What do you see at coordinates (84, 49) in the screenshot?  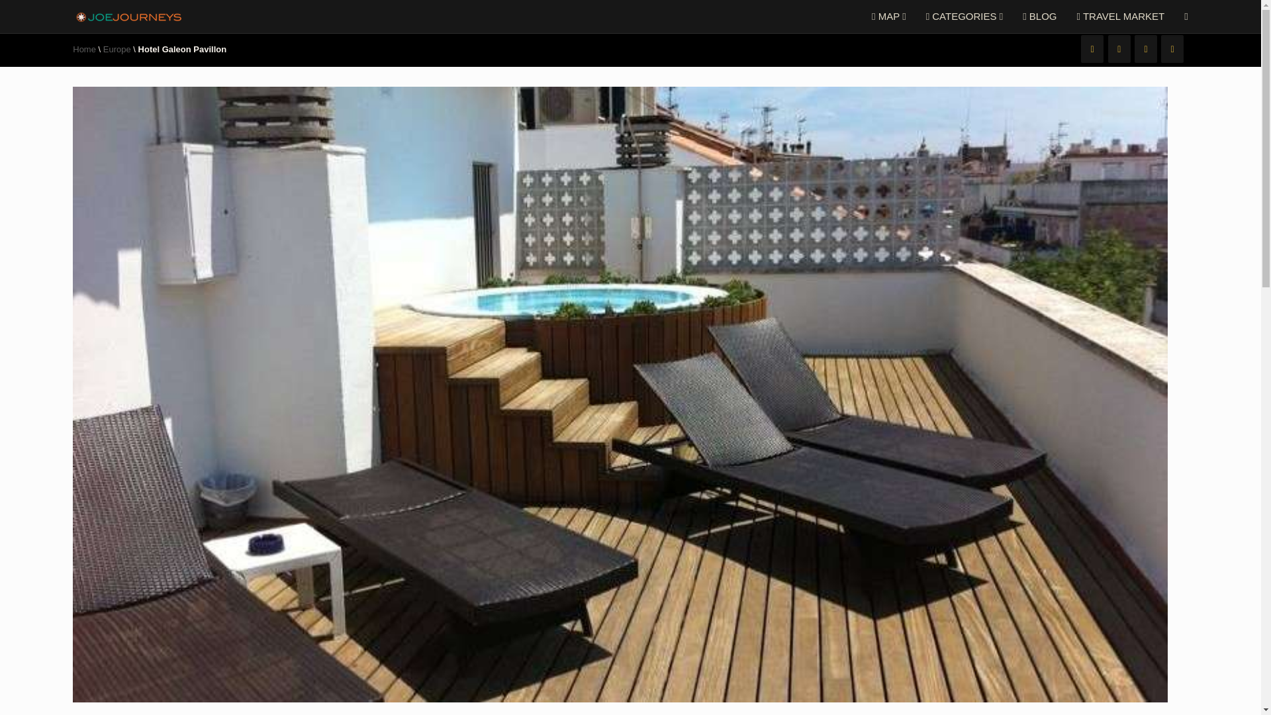 I see `Home` at bounding box center [84, 49].